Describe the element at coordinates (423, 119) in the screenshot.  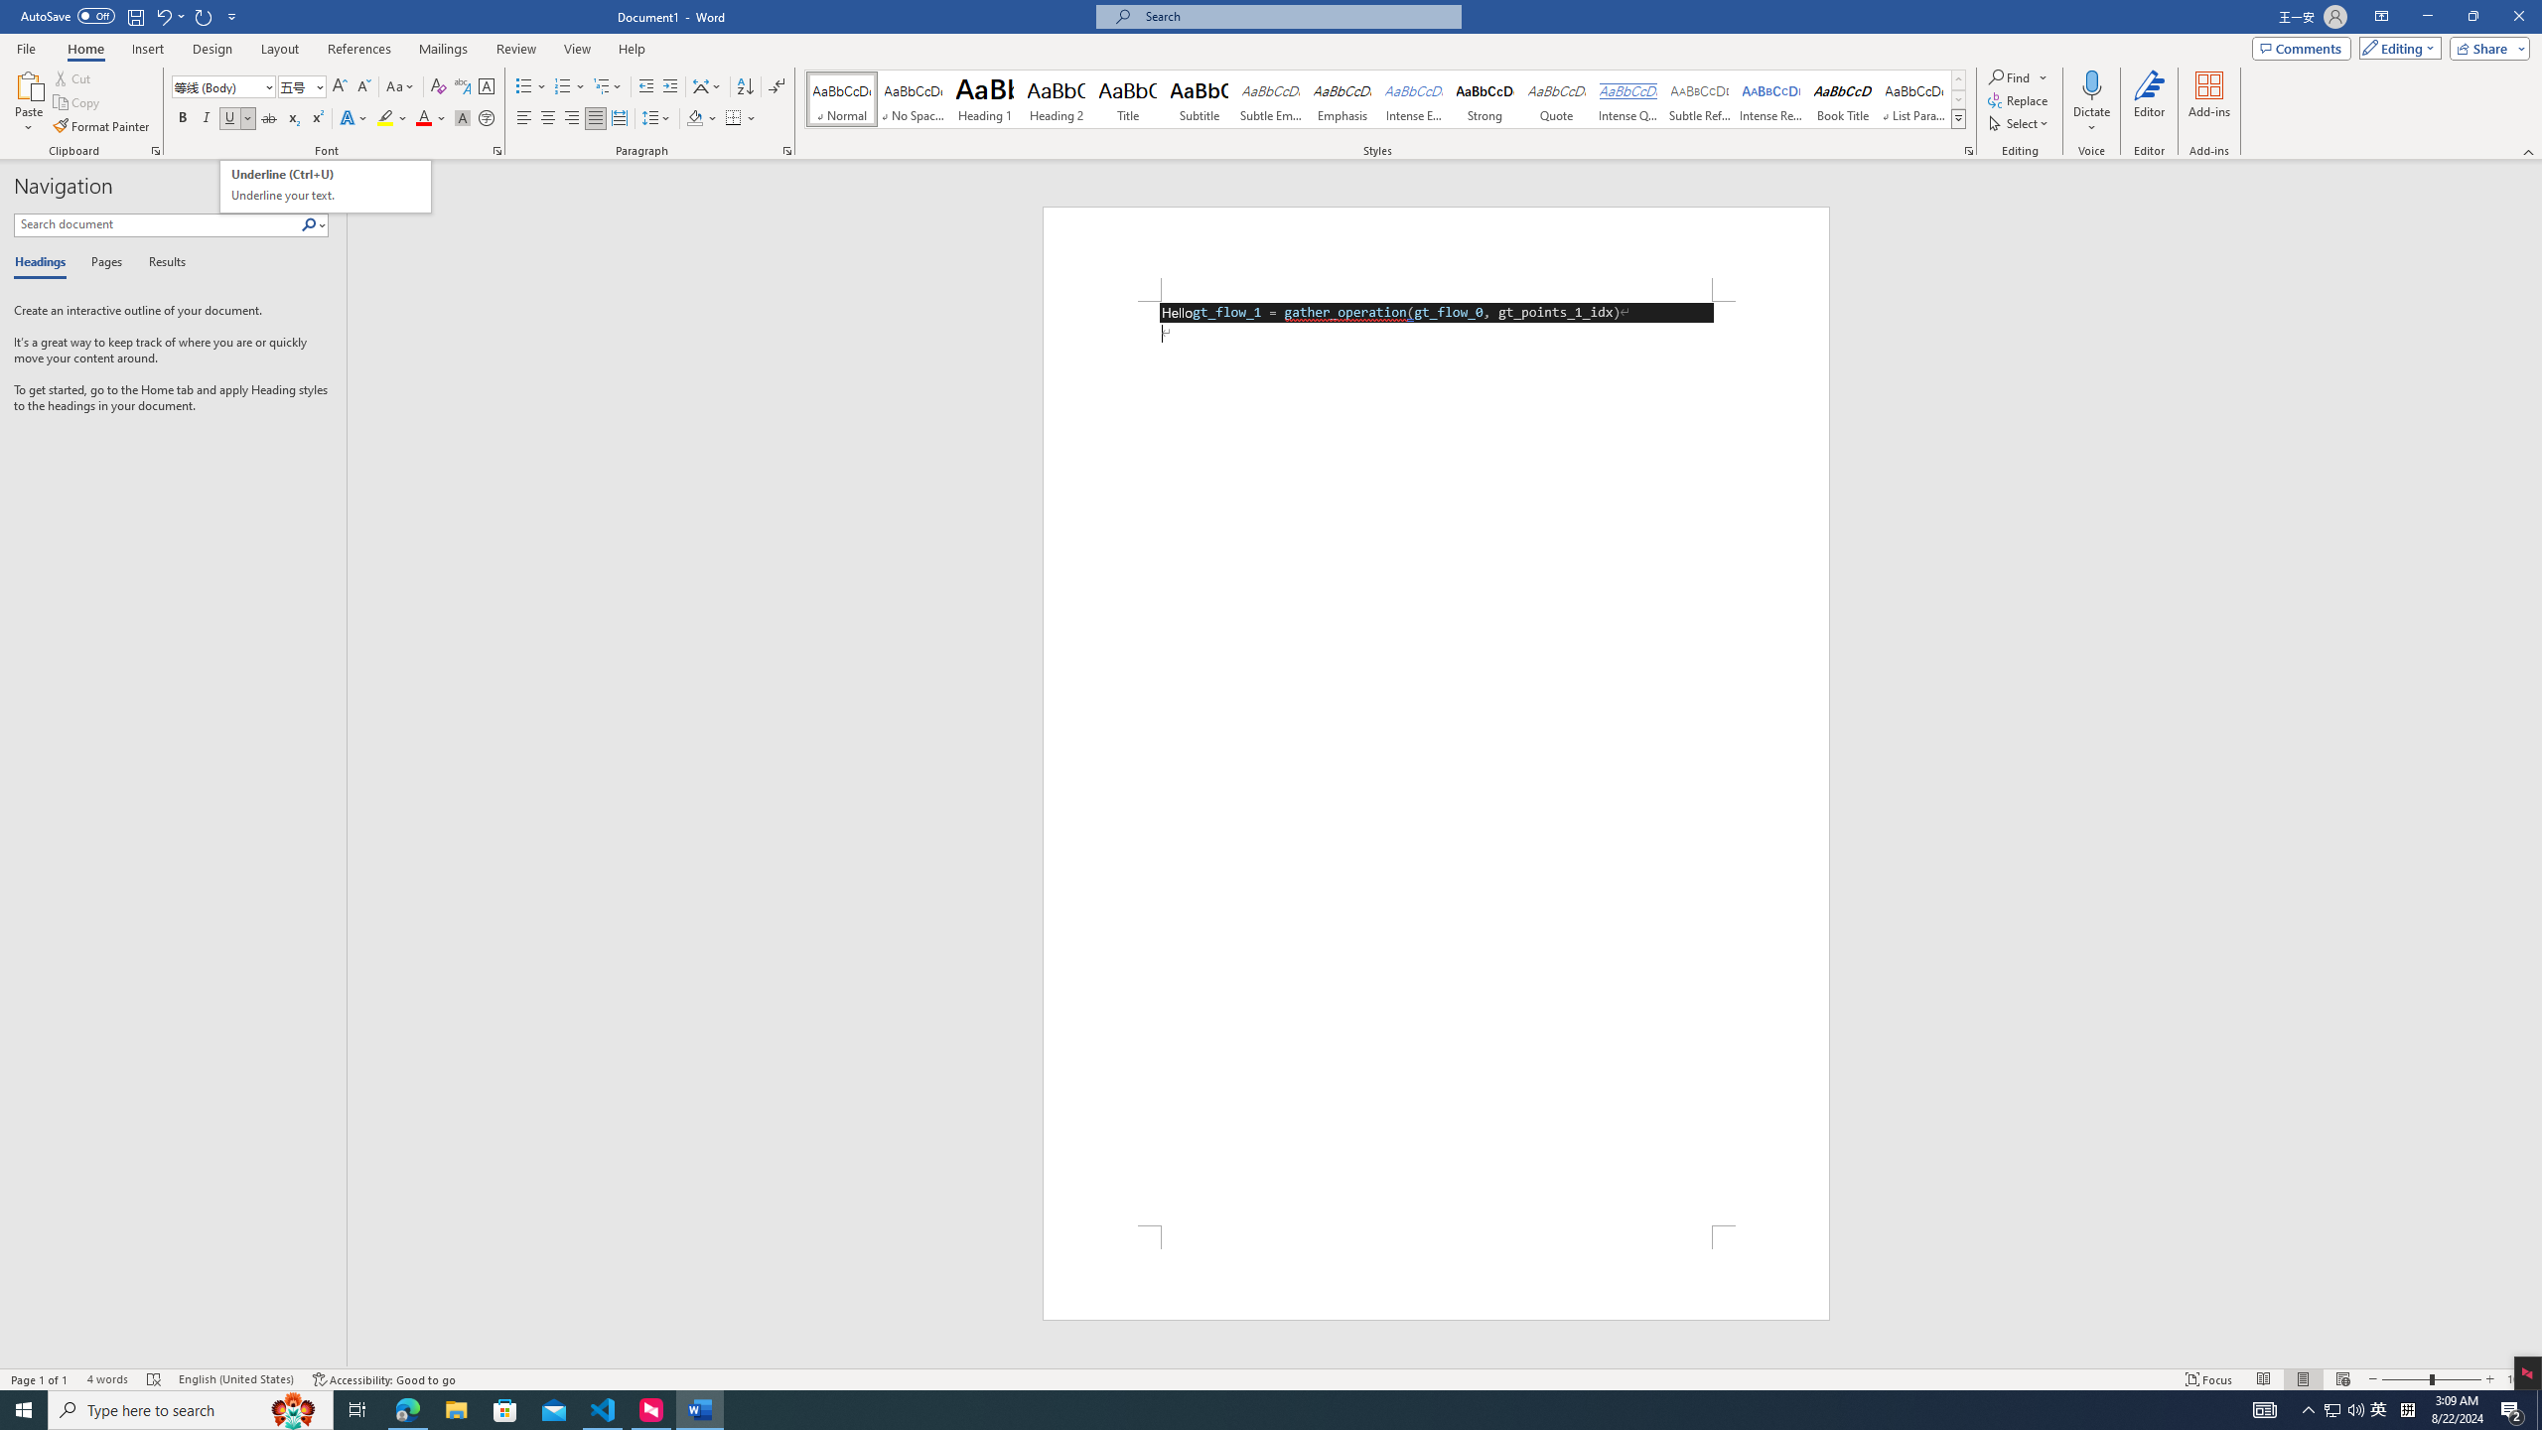
I see `Font Color Red` at that location.